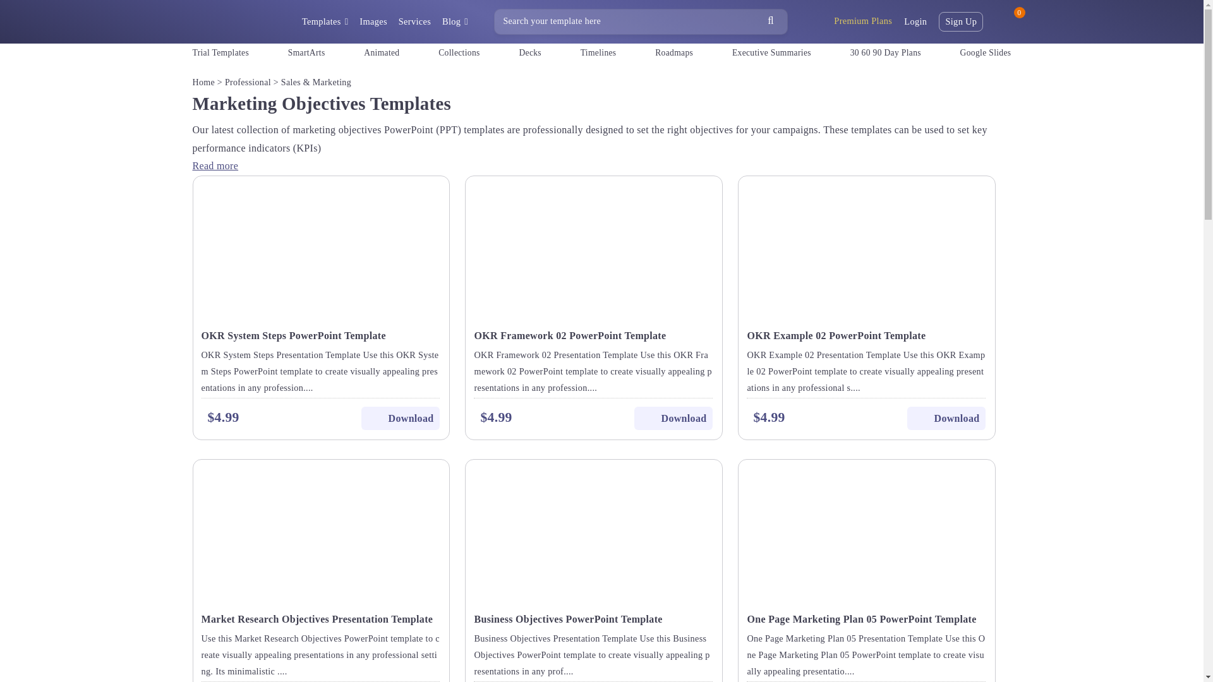 Image resolution: width=1213 pixels, height=682 pixels. Describe the element at coordinates (867, 556) in the screenshot. I see `One Page Marketing Plan 05` at that location.